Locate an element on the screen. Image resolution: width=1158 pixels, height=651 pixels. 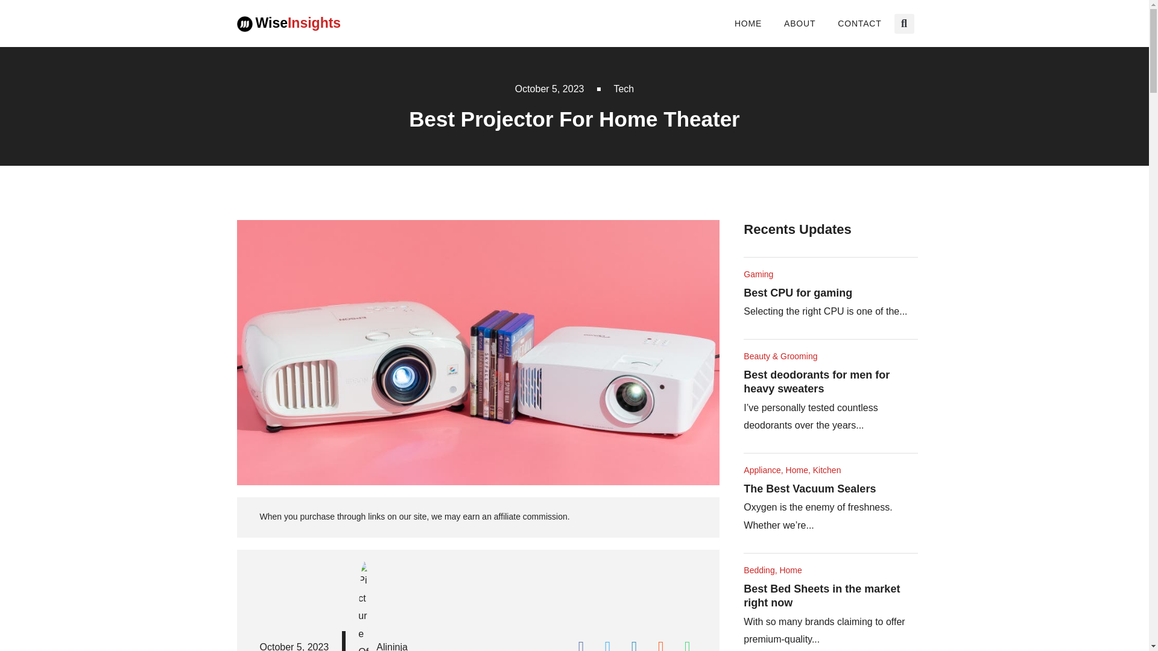
Best deodorants for men for heavy sweaters is located at coordinates (816, 382).